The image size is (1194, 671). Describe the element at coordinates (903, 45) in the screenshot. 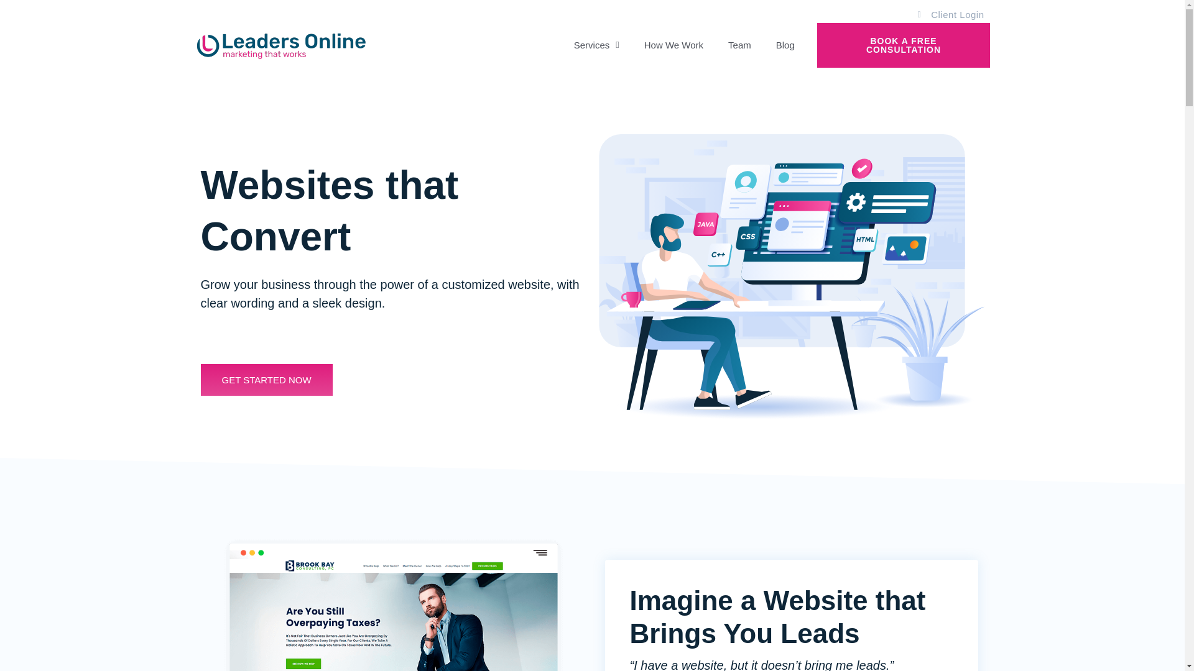

I see `BOOK A FREE CONSULTATION` at that location.